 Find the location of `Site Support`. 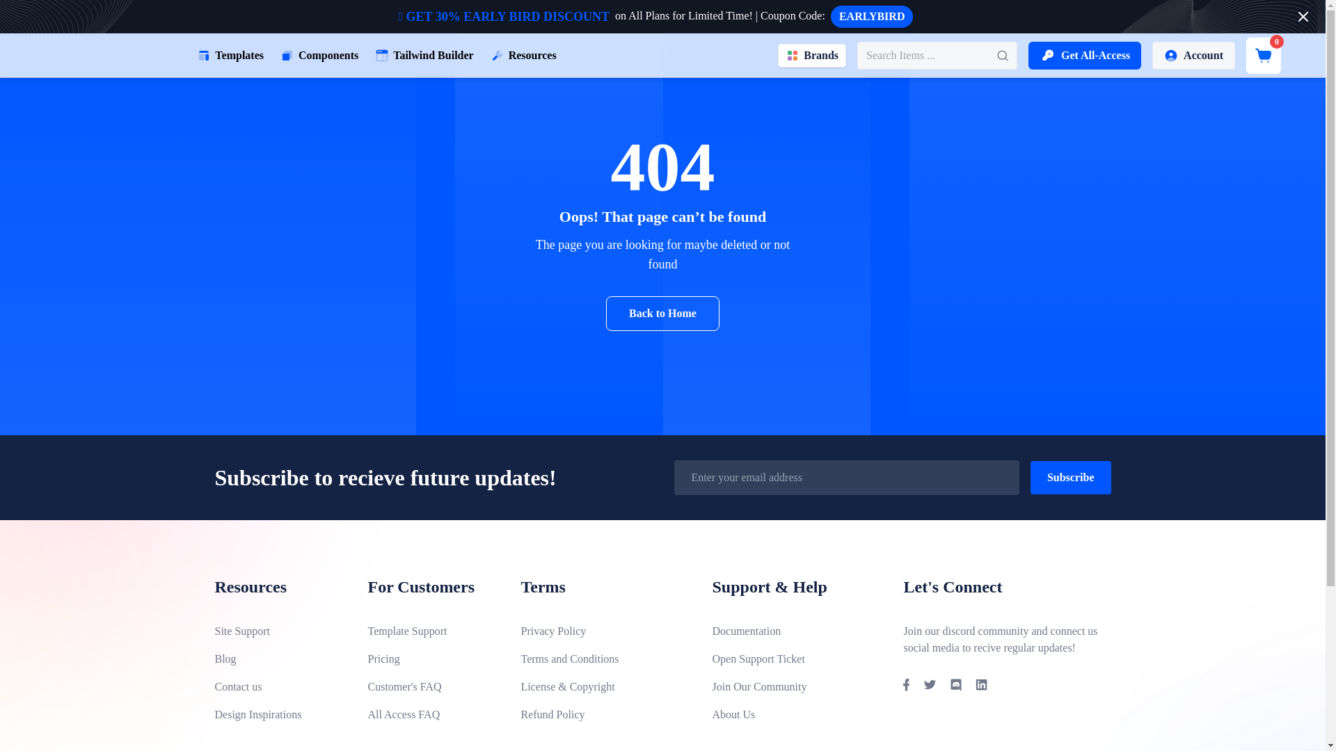

Site Support is located at coordinates (279, 631).